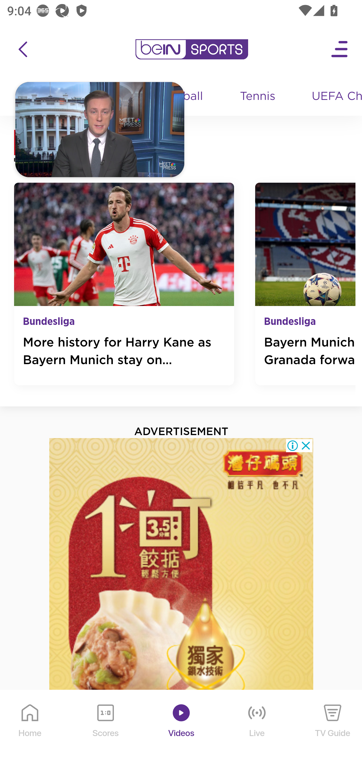  What do you see at coordinates (192, 49) in the screenshot?
I see `en-my?platform=mobile_android bein logo` at bounding box center [192, 49].